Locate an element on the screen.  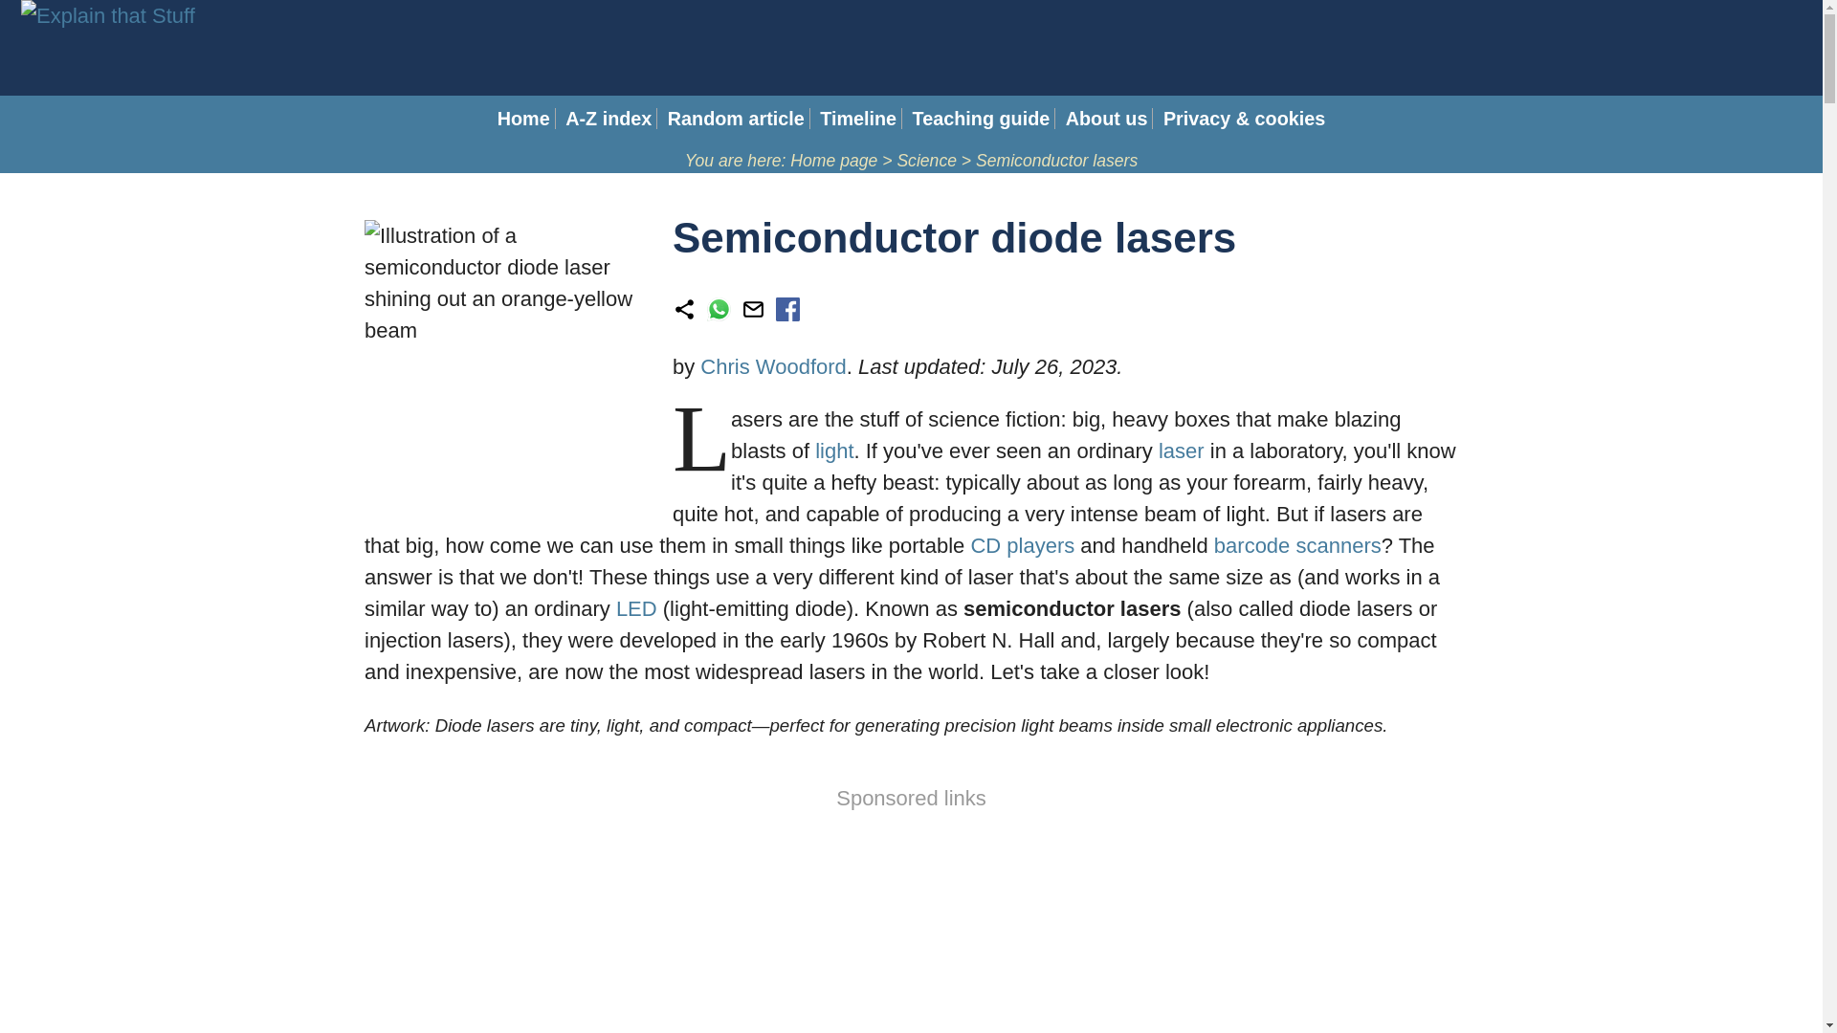
Home is located at coordinates (523, 119).